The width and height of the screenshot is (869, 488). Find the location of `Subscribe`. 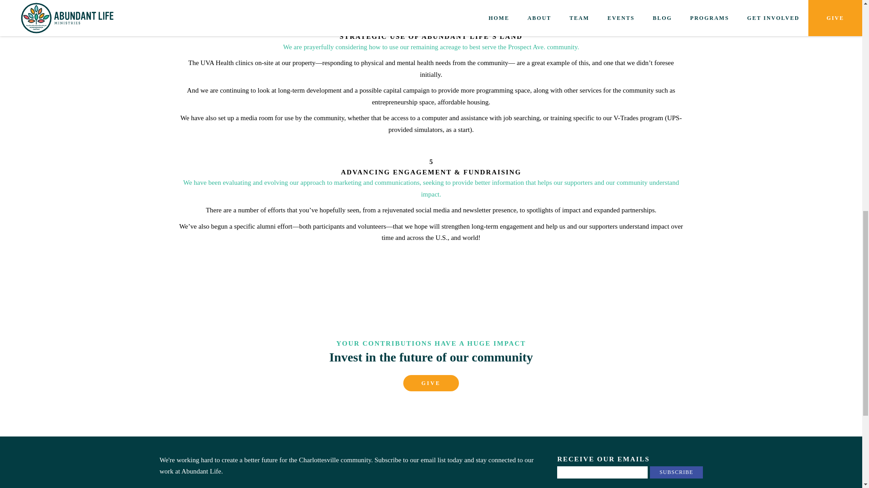

Subscribe is located at coordinates (676, 473).